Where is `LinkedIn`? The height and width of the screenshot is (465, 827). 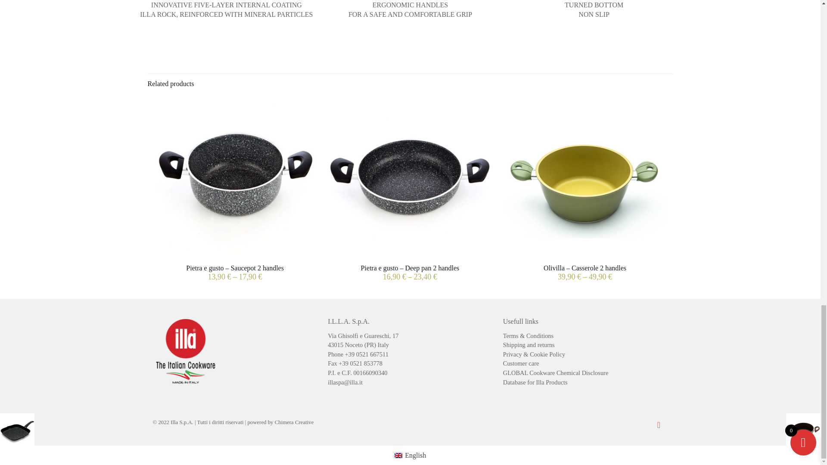 LinkedIn is located at coordinates (627, 423).